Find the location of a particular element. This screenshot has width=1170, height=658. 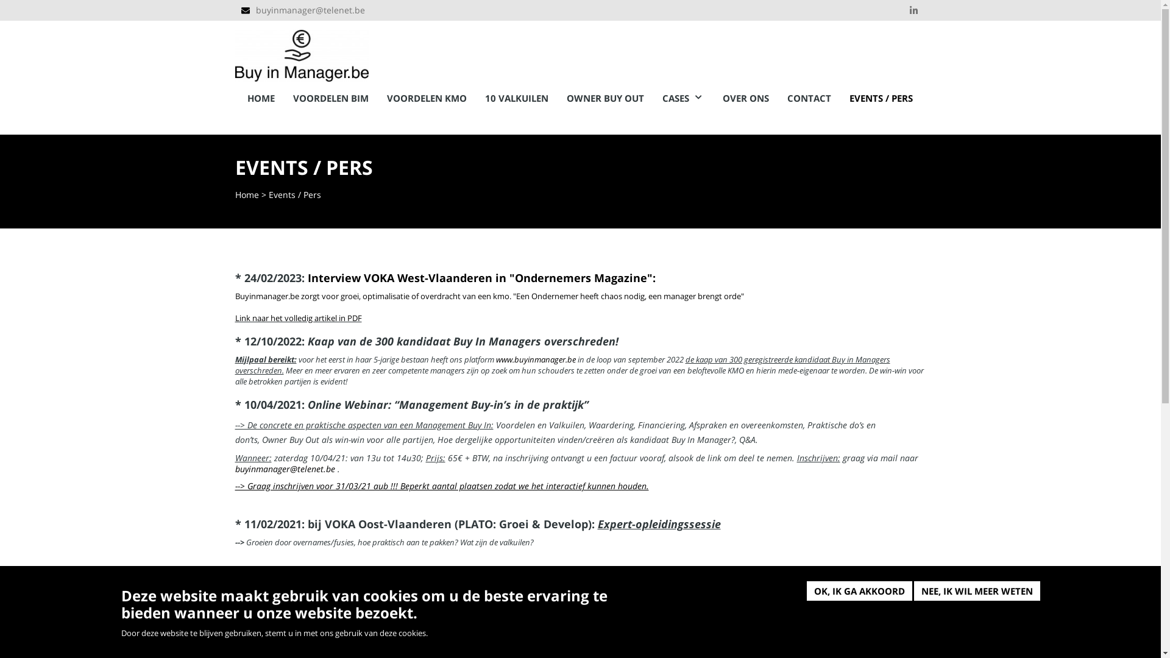

OVER ONS is located at coordinates (746, 99).